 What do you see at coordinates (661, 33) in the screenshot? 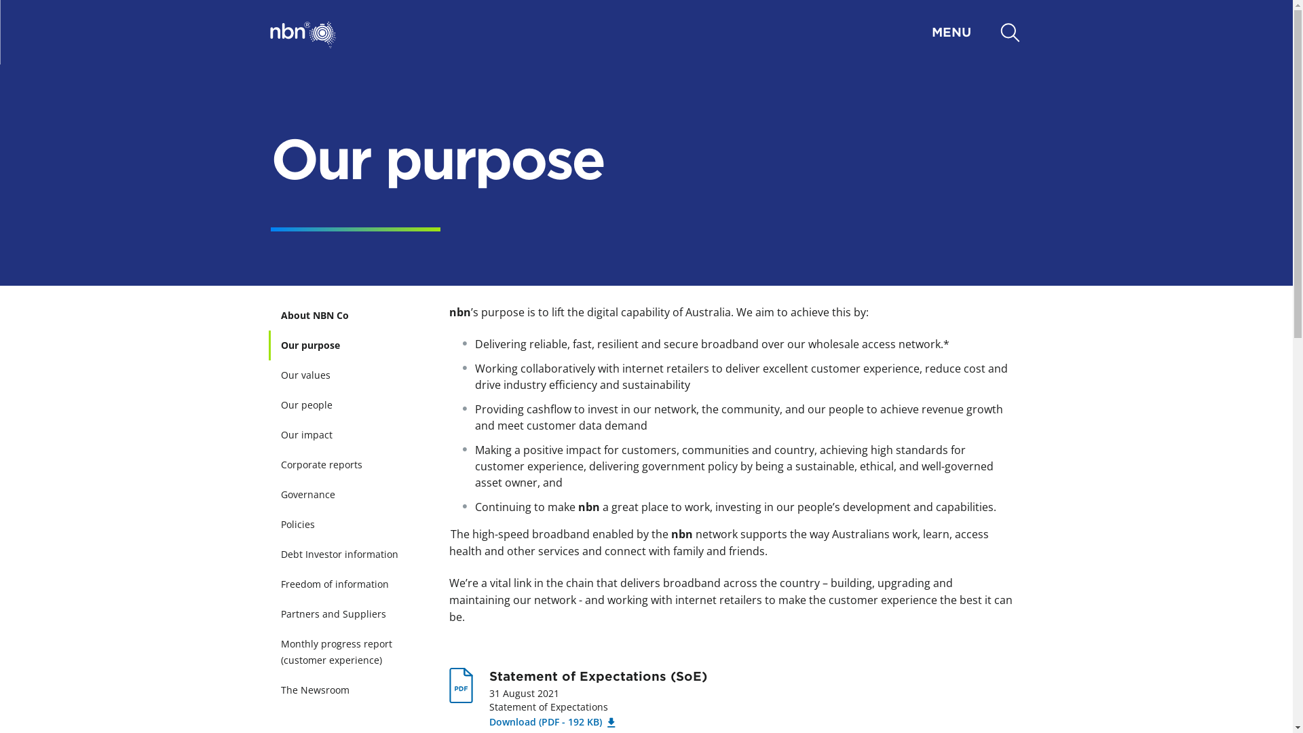
I see `MENU` at bounding box center [661, 33].